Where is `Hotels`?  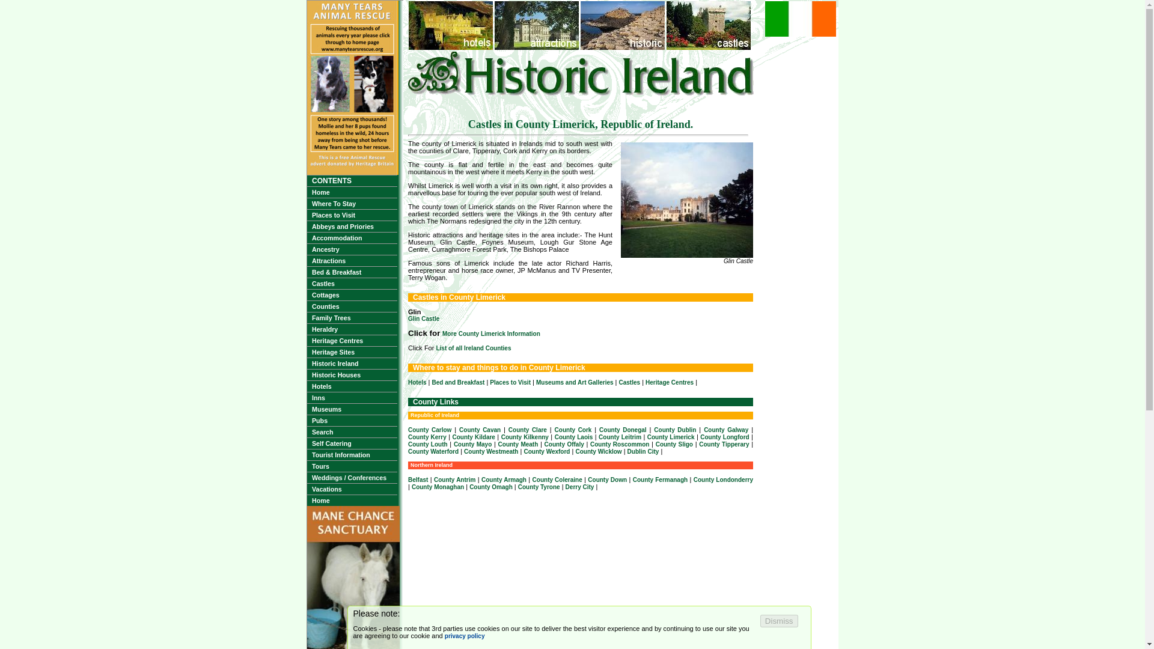
Hotels is located at coordinates (417, 382).